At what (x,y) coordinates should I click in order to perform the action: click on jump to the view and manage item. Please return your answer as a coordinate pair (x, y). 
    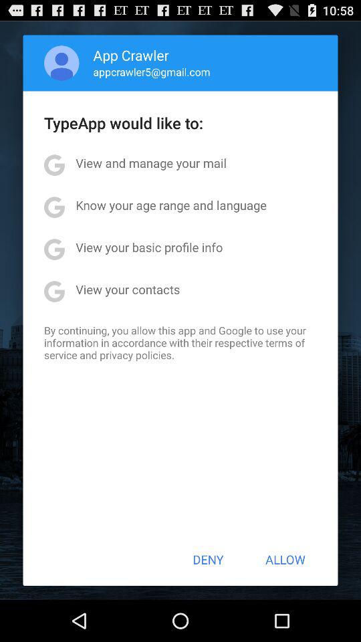
    Looking at the image, I should click on (151, 163).